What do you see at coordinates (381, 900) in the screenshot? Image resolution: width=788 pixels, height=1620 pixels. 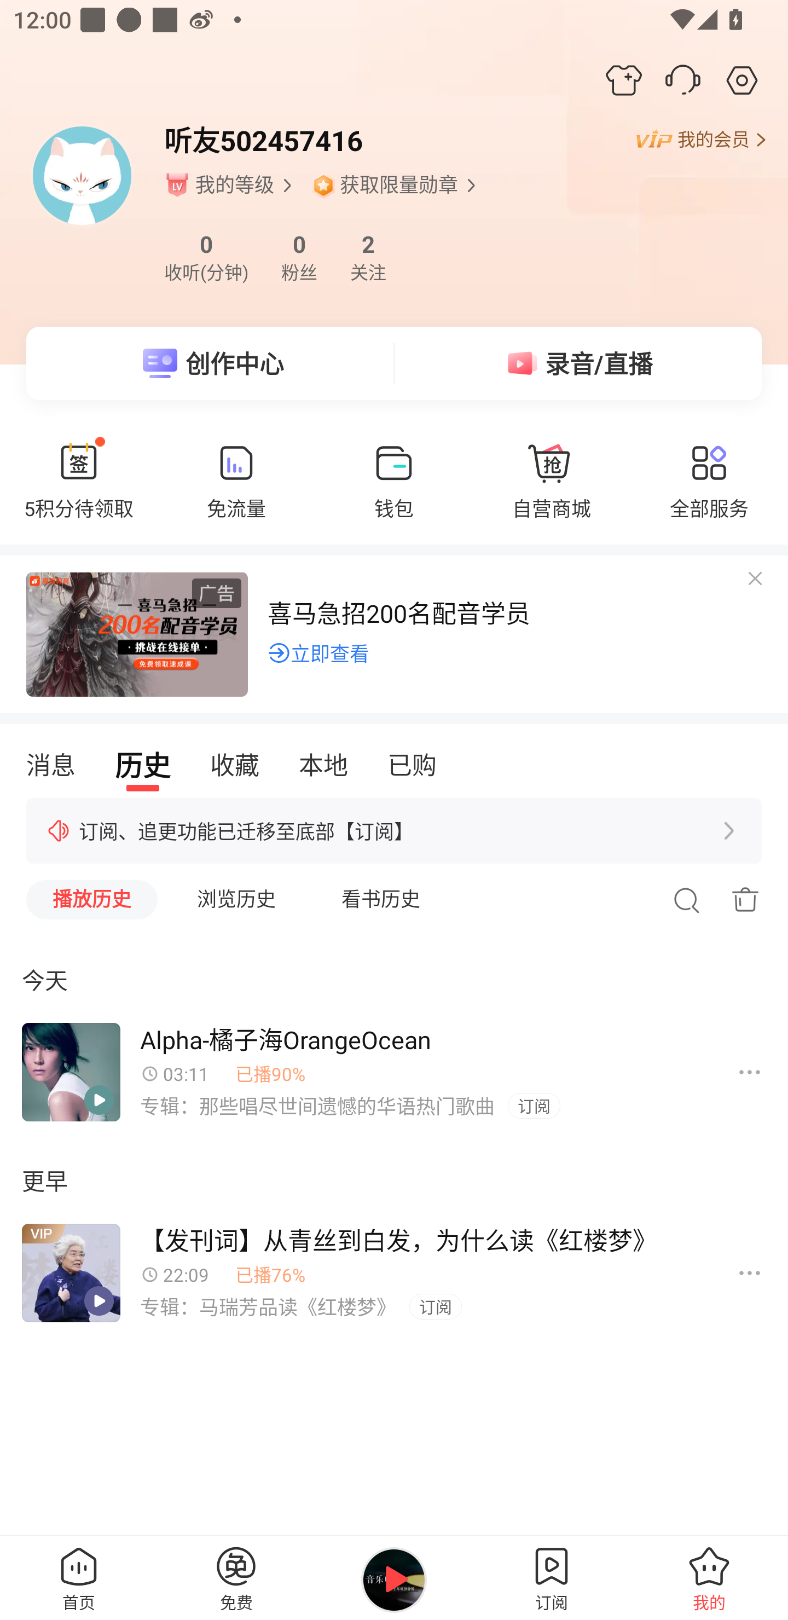 I see `看书历史` at bounding box center [381, 900].